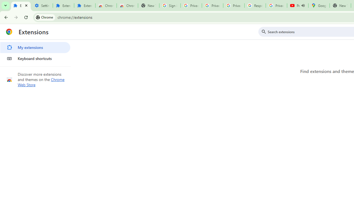  What do you see at coordinates (106, 6) in the screenshot?
I see `Chrome Web Store` at bounding box center [106, 6].